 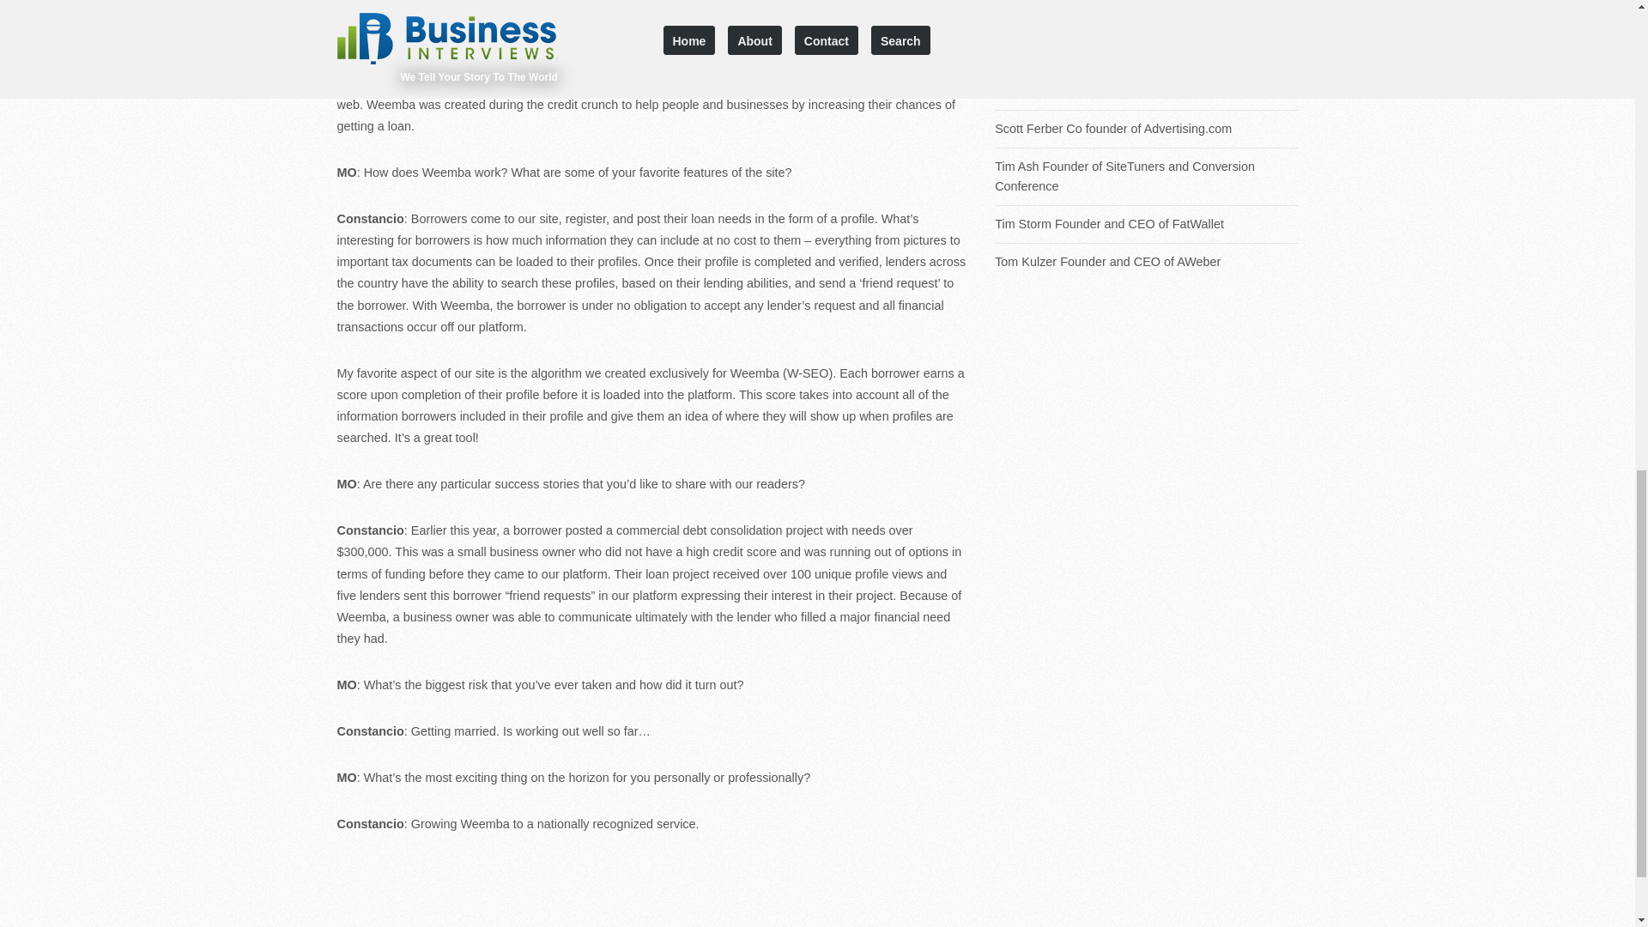 I want to click on Ryan Holmes CEO of HootSuite, so click(x=1147, y=91).